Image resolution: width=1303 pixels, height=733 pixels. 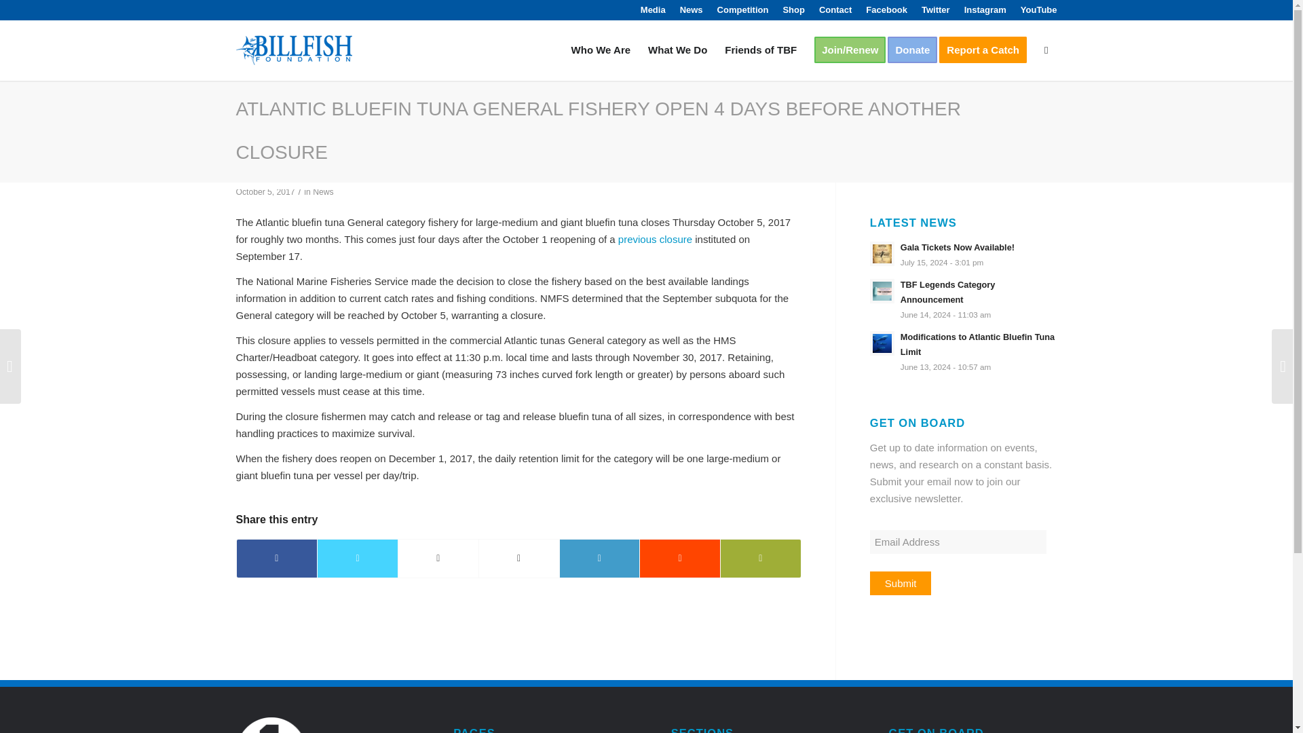 I want to click on Twitter, so click(x=935, y=10).